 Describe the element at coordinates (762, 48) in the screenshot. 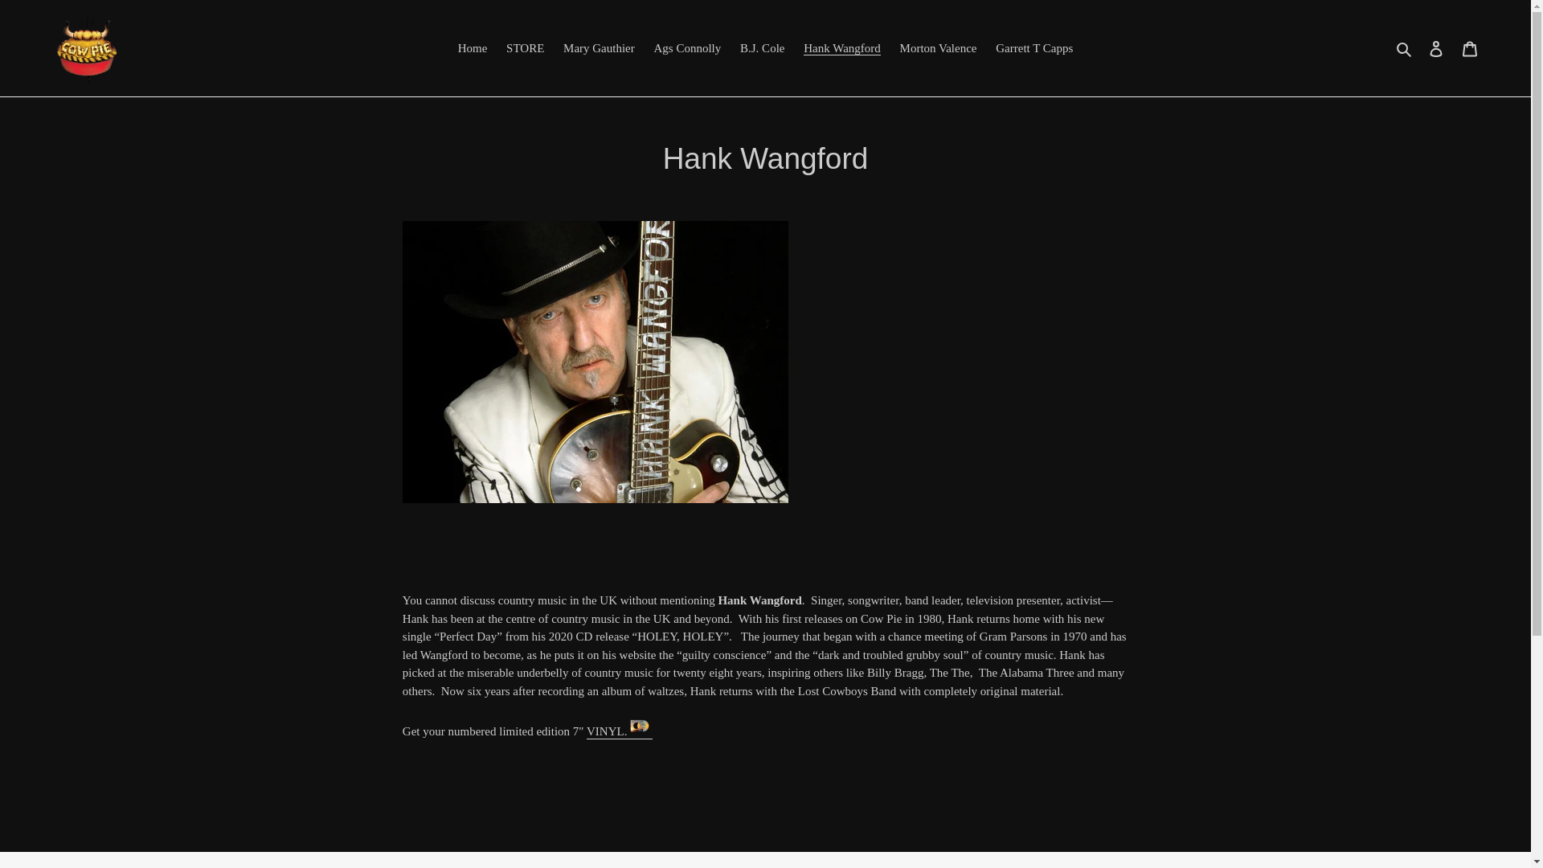

I see `B.J. Cole` at that location.